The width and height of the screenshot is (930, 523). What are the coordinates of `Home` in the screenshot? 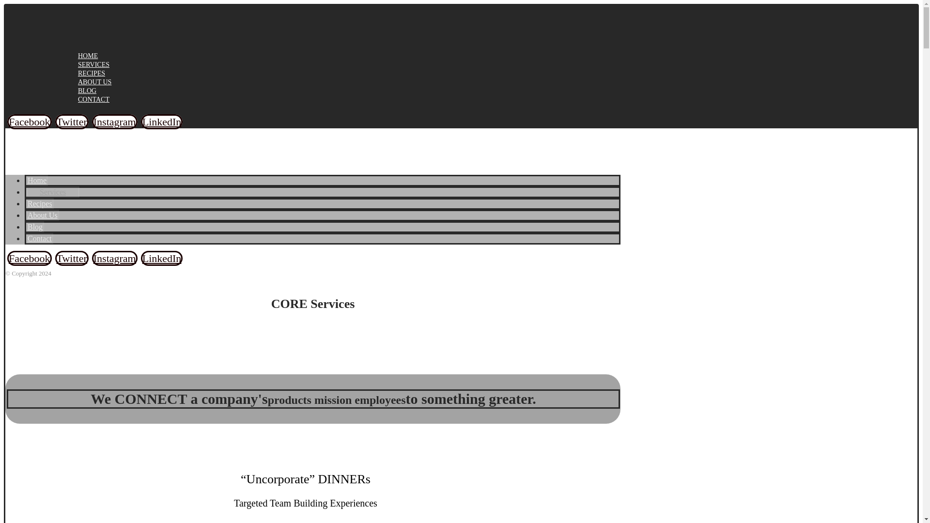 It's located at (37, 180).